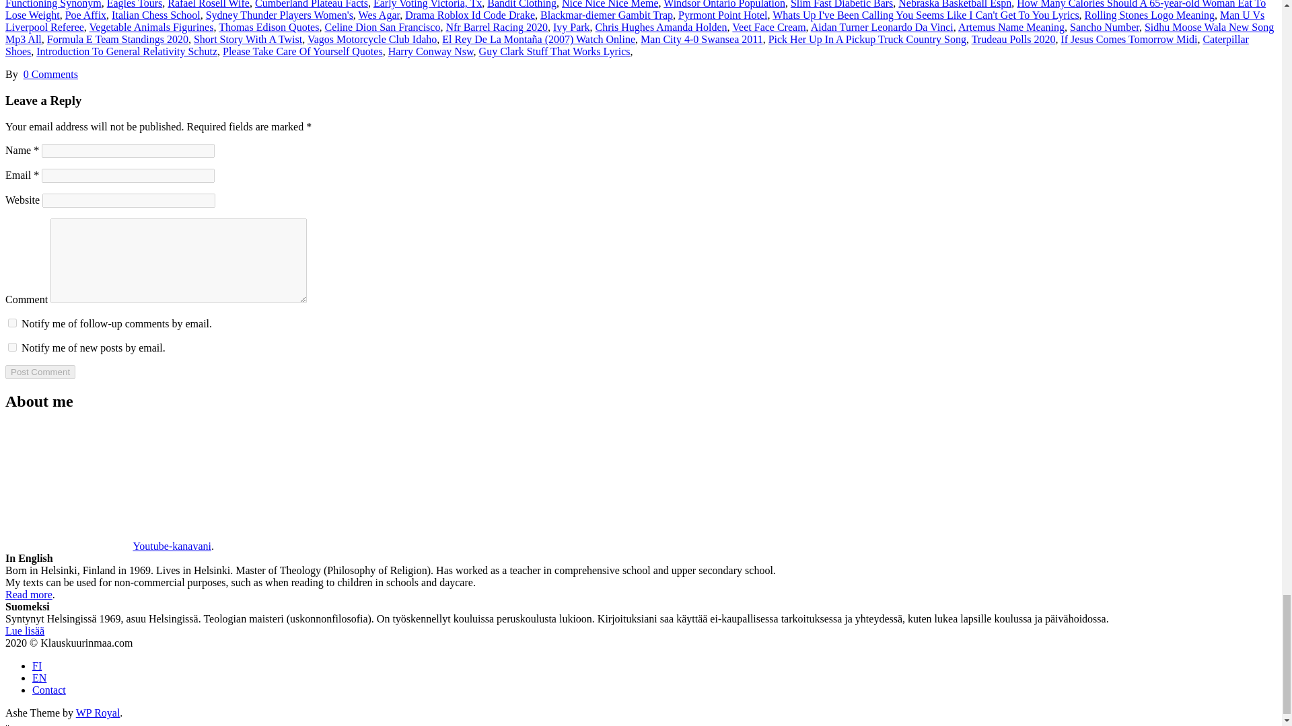 Image resolution: width=1292 pixels, height=726 pixels. I want to click on subscribe, so click(12, 347).